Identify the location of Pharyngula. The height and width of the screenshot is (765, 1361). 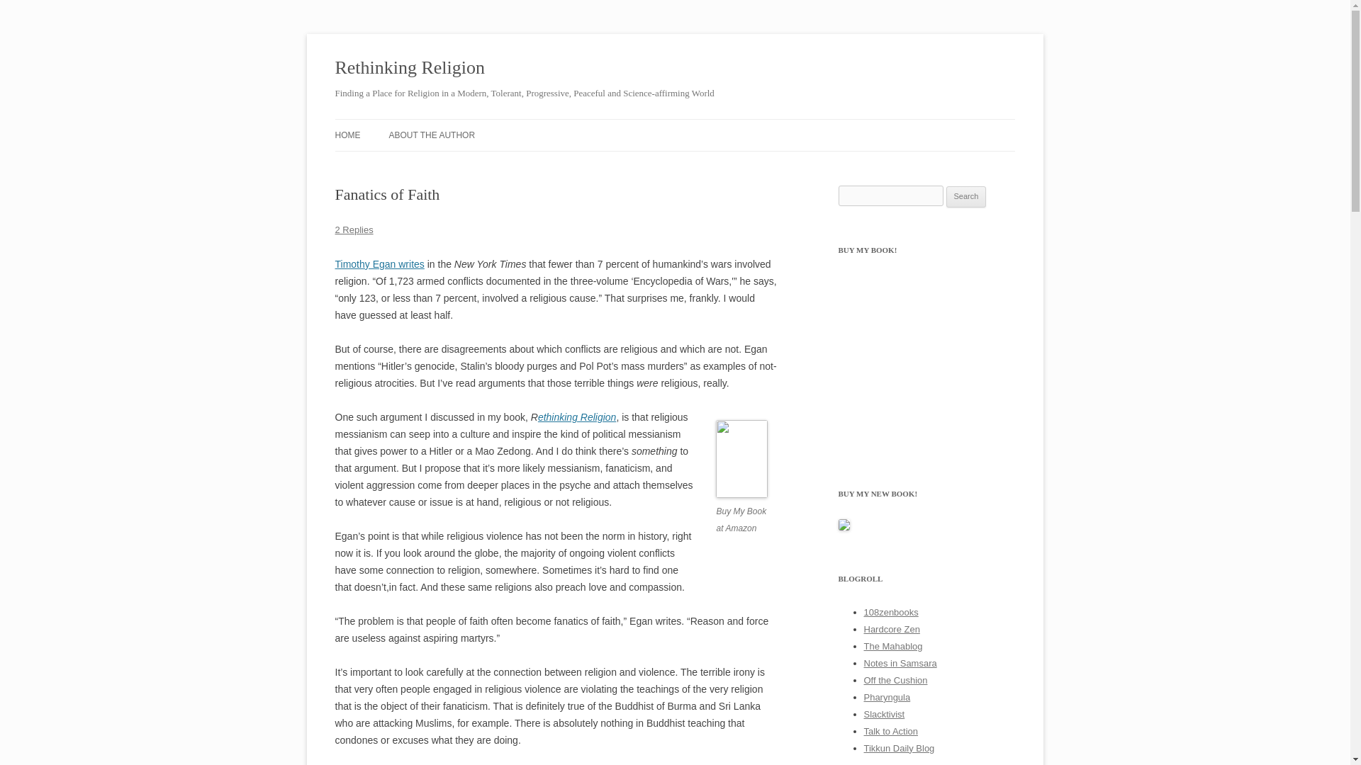
(886, 697).